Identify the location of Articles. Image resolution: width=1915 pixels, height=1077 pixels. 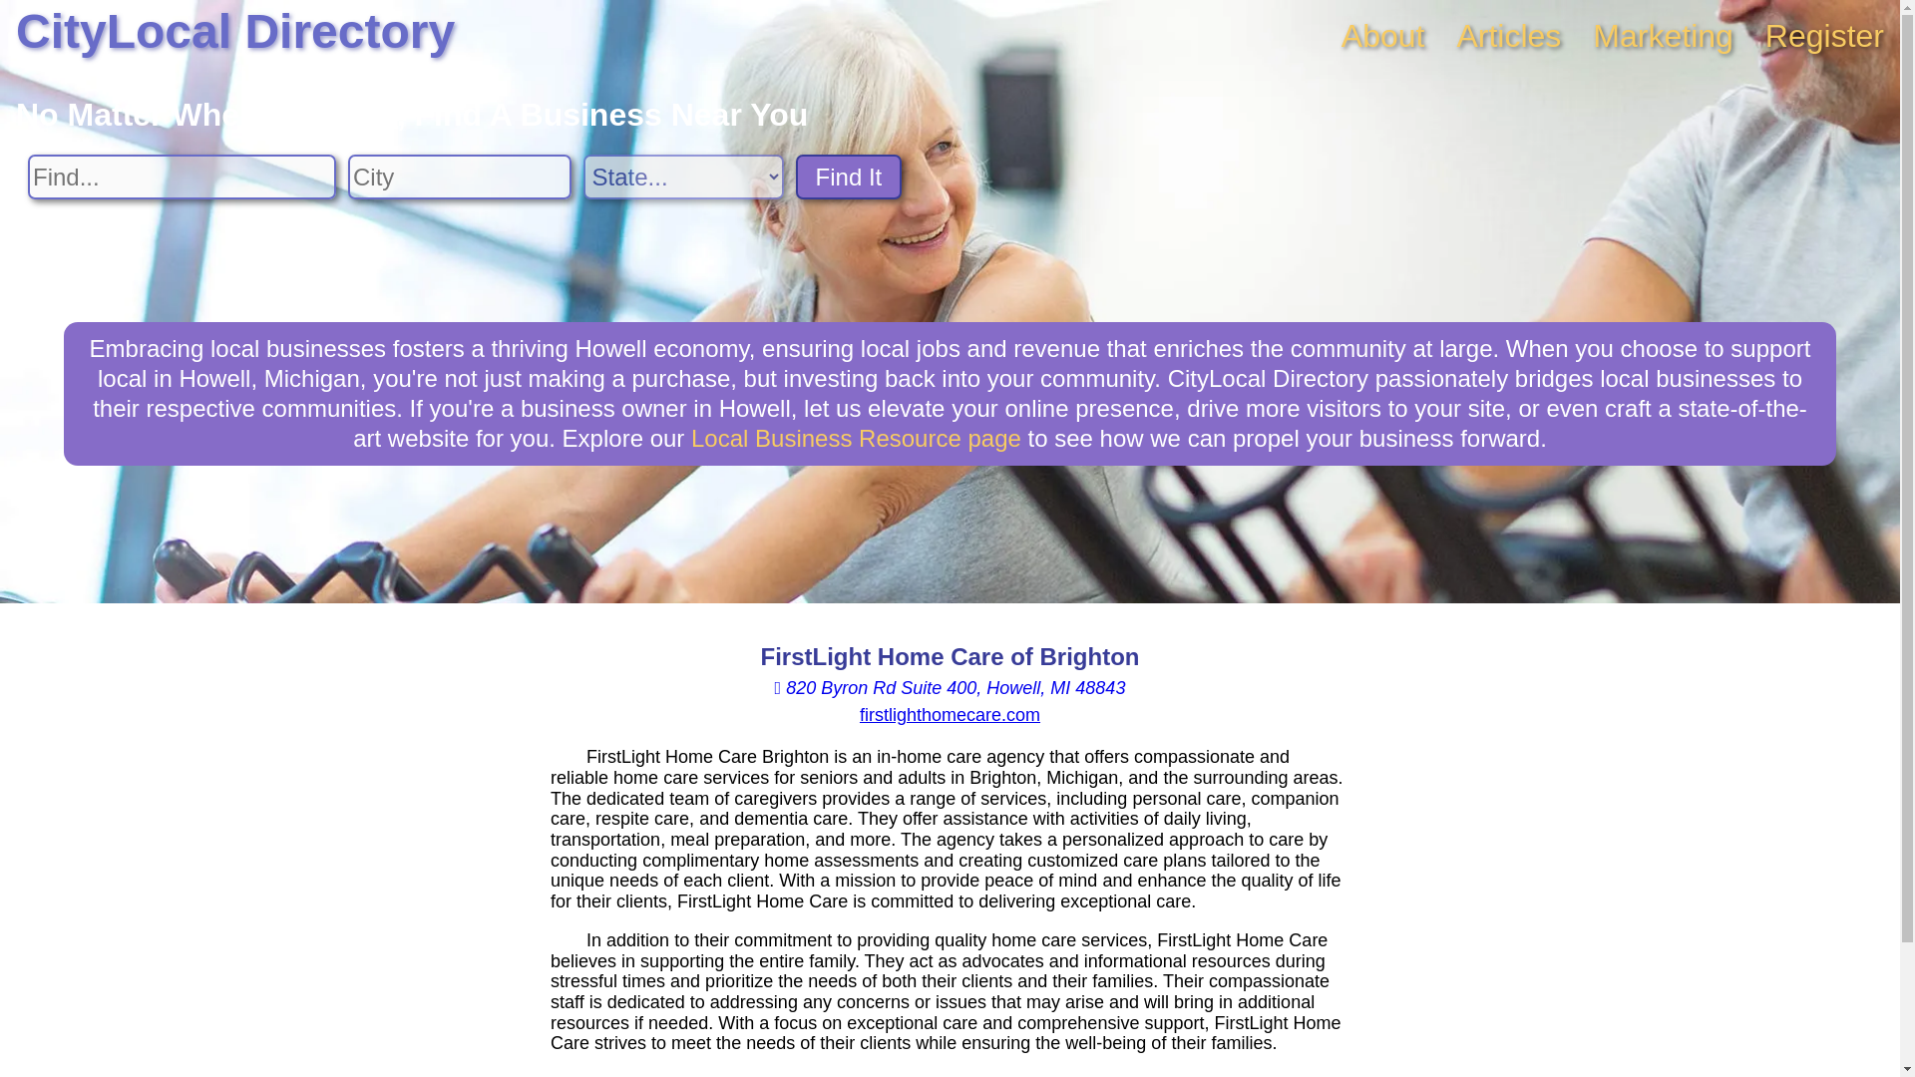
(1508, 36).